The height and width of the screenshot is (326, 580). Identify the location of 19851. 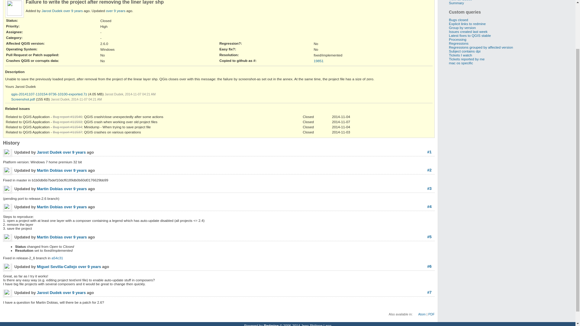
(318, 61).